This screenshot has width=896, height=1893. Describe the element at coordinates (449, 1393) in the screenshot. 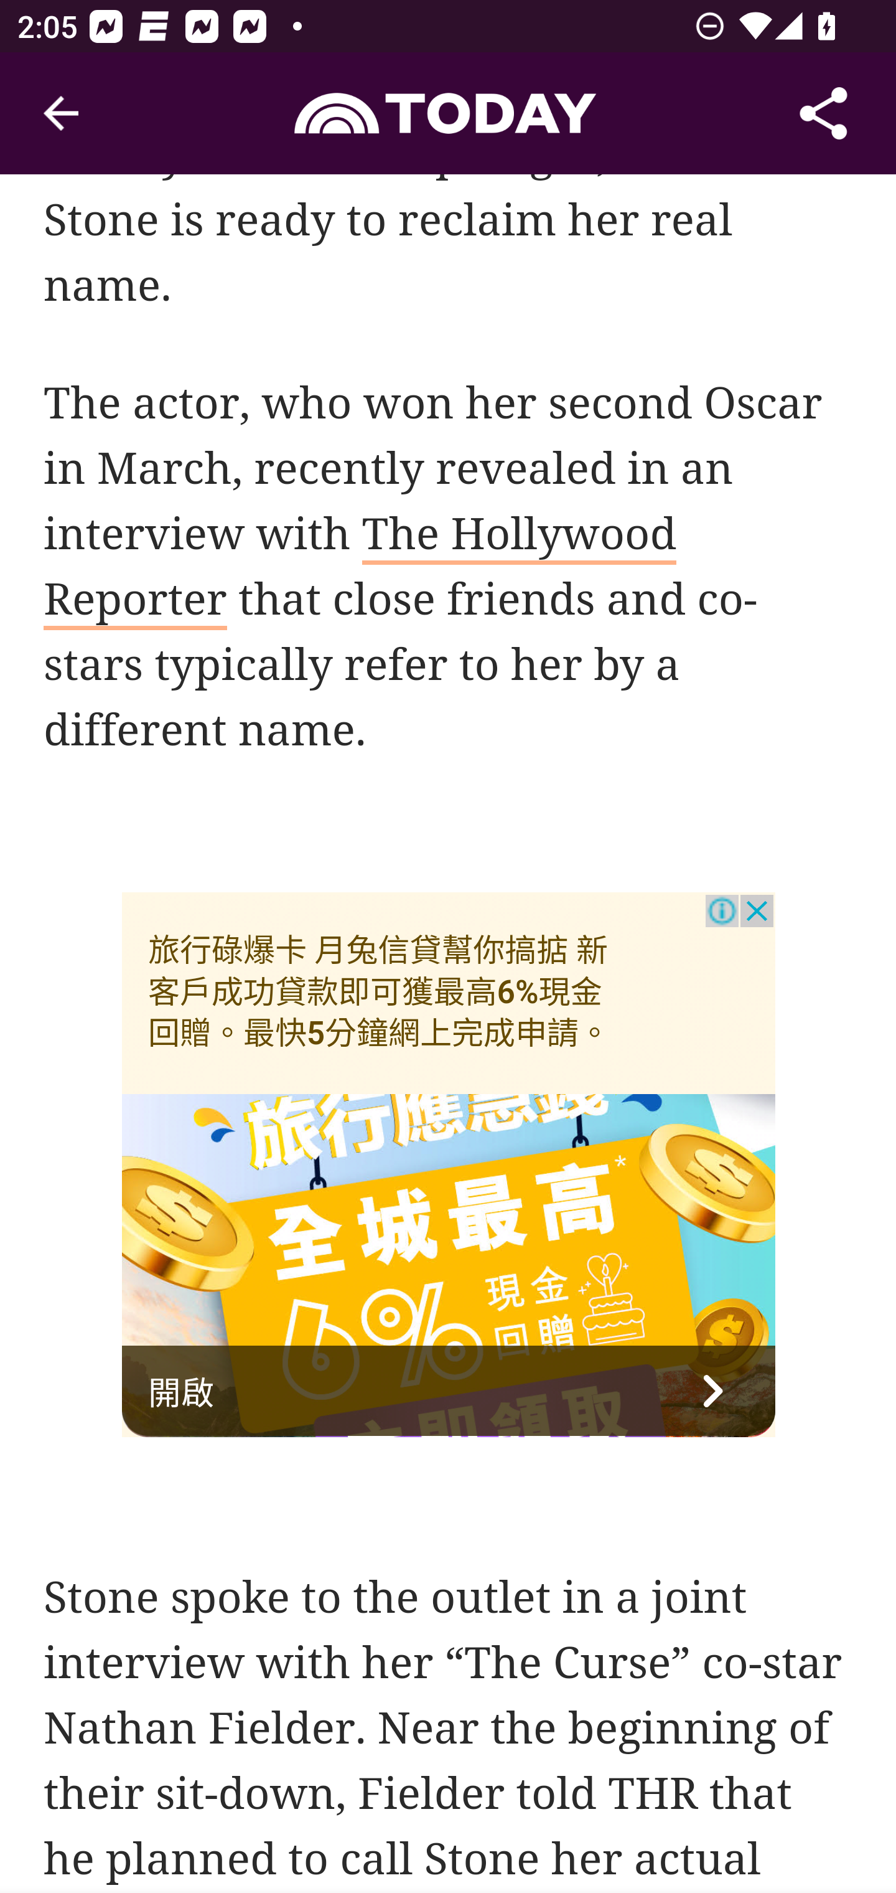

I see `開啟` at that location.